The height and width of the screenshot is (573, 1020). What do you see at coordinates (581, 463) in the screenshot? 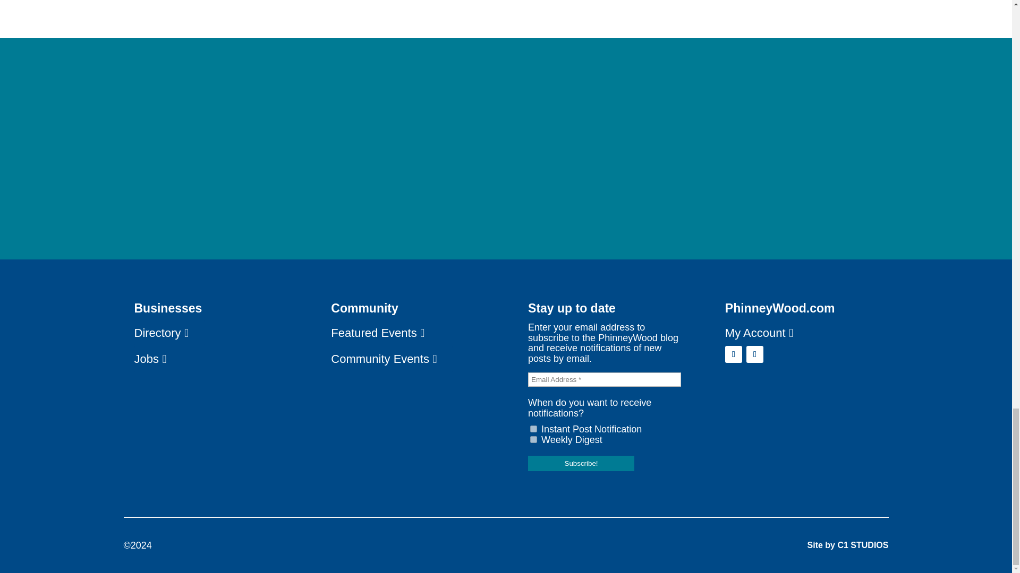
I see `Subscribe!` at bounding box center [581, 463].